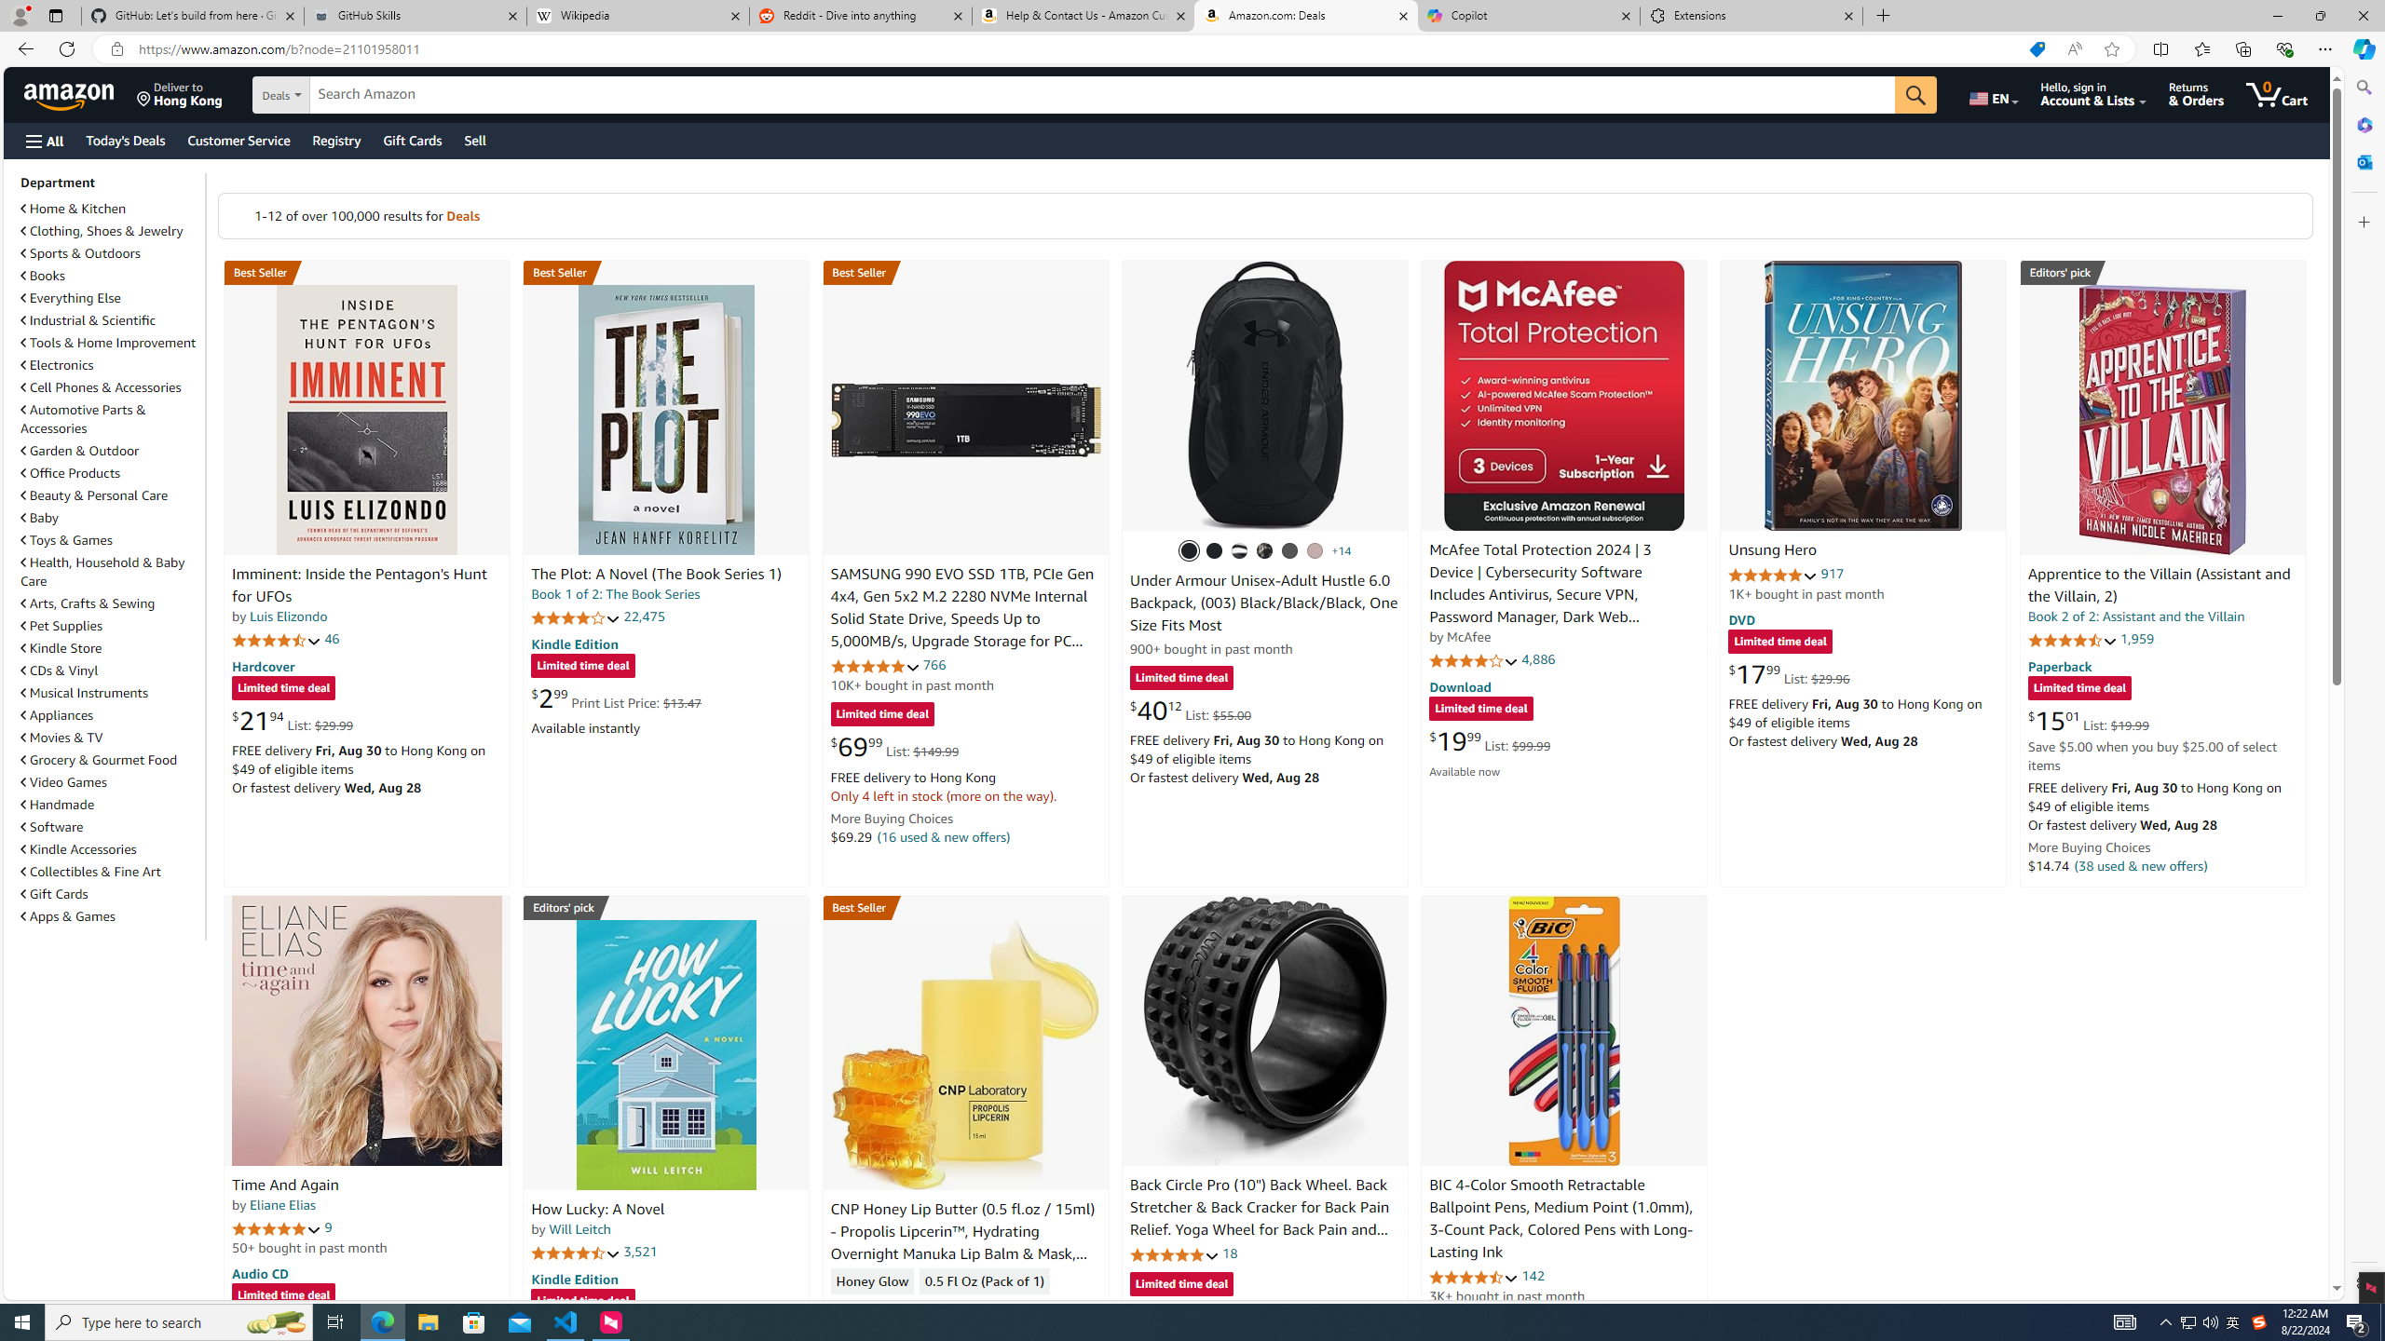 The height and width of the screenshot is (1341, 2385). What do you see at coordinates (61, 626) in the screenshot?
I see `Pet Supplies` at bounding box center [61, 626].